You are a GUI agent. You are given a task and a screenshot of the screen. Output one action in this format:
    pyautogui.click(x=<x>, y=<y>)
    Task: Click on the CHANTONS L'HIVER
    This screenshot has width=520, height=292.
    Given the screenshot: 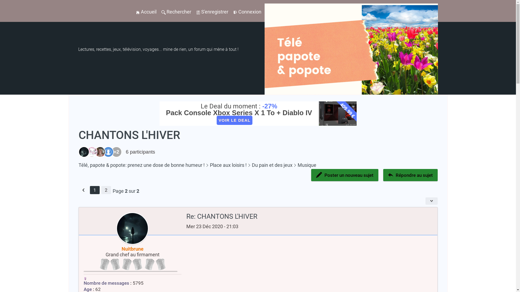 What is the action you would take?
    pyautogui.click(x=129, y=135)
    